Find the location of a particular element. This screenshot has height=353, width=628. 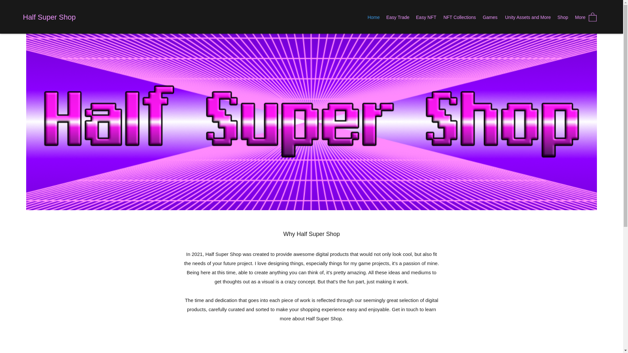

Home is located at coordinates (374, 17).